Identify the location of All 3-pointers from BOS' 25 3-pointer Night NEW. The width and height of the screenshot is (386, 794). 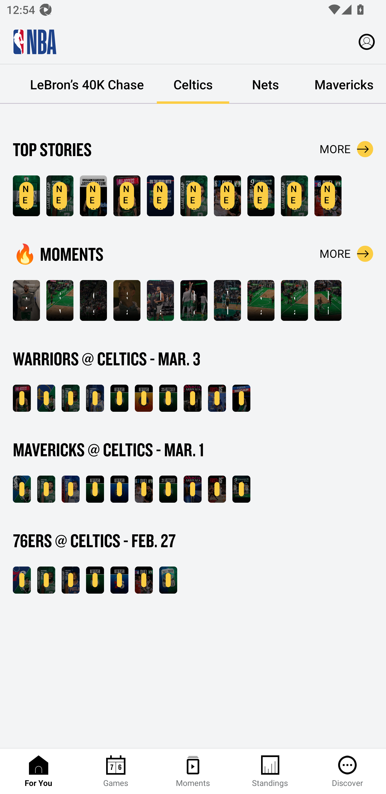
(168, 398).